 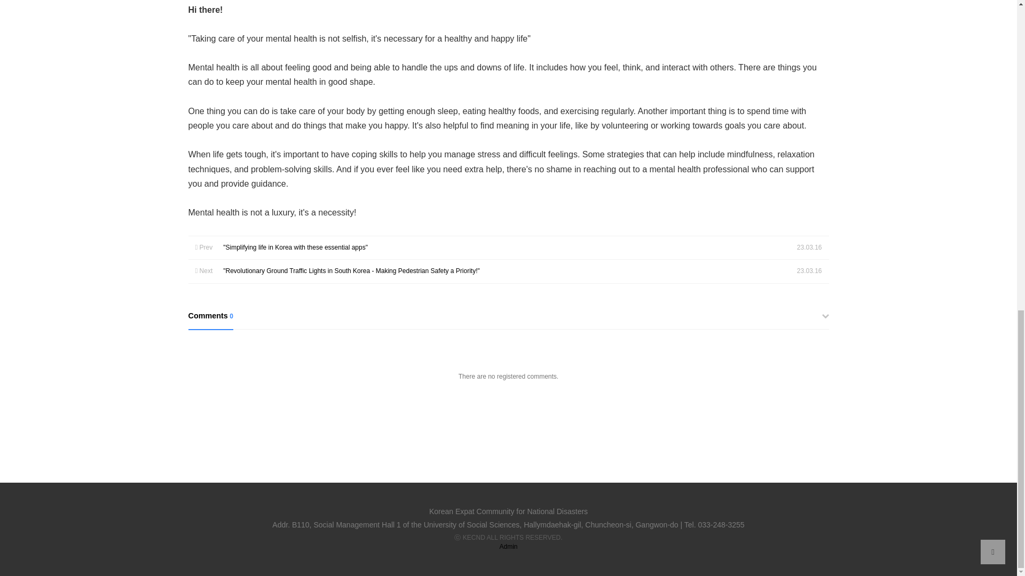 What do you see at coordinates (508, 320) in the screenshot?
I see `Comments 0` at bounding box center [508, 320].